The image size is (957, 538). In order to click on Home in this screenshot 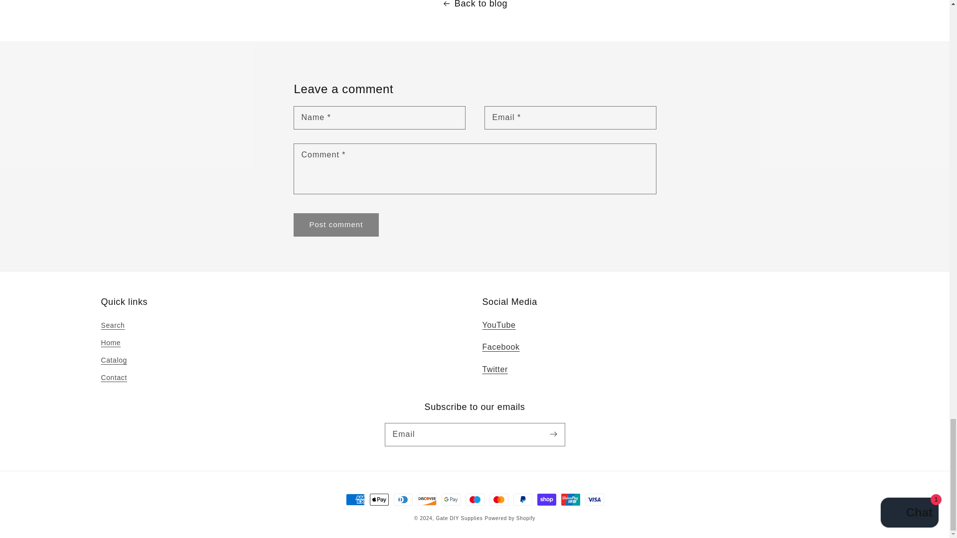, I will do `click(110, 343)`.